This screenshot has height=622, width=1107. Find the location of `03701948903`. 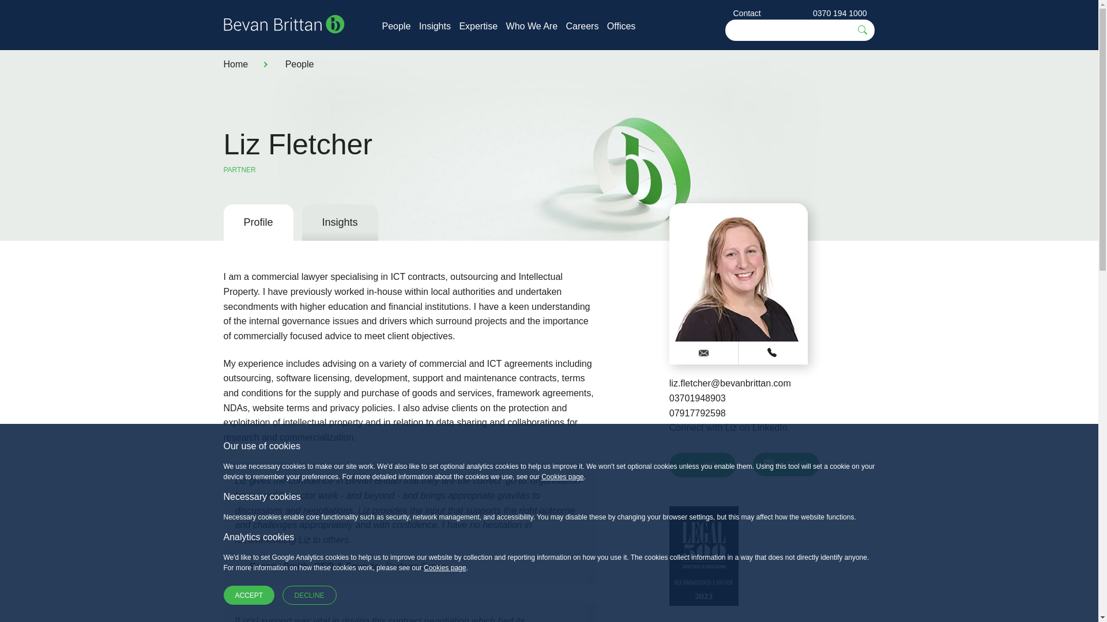

03701948903 is located at coordinates (698, 397).